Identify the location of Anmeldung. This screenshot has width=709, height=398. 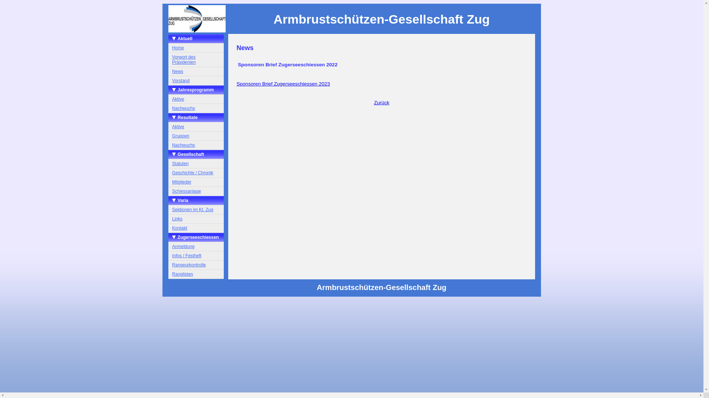
(196, 247).